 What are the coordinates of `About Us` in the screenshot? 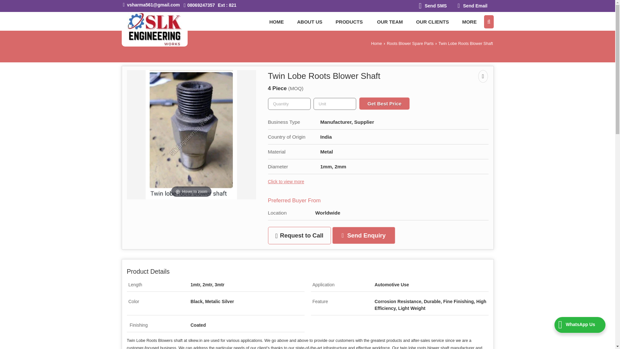 It's located at (309, 22).